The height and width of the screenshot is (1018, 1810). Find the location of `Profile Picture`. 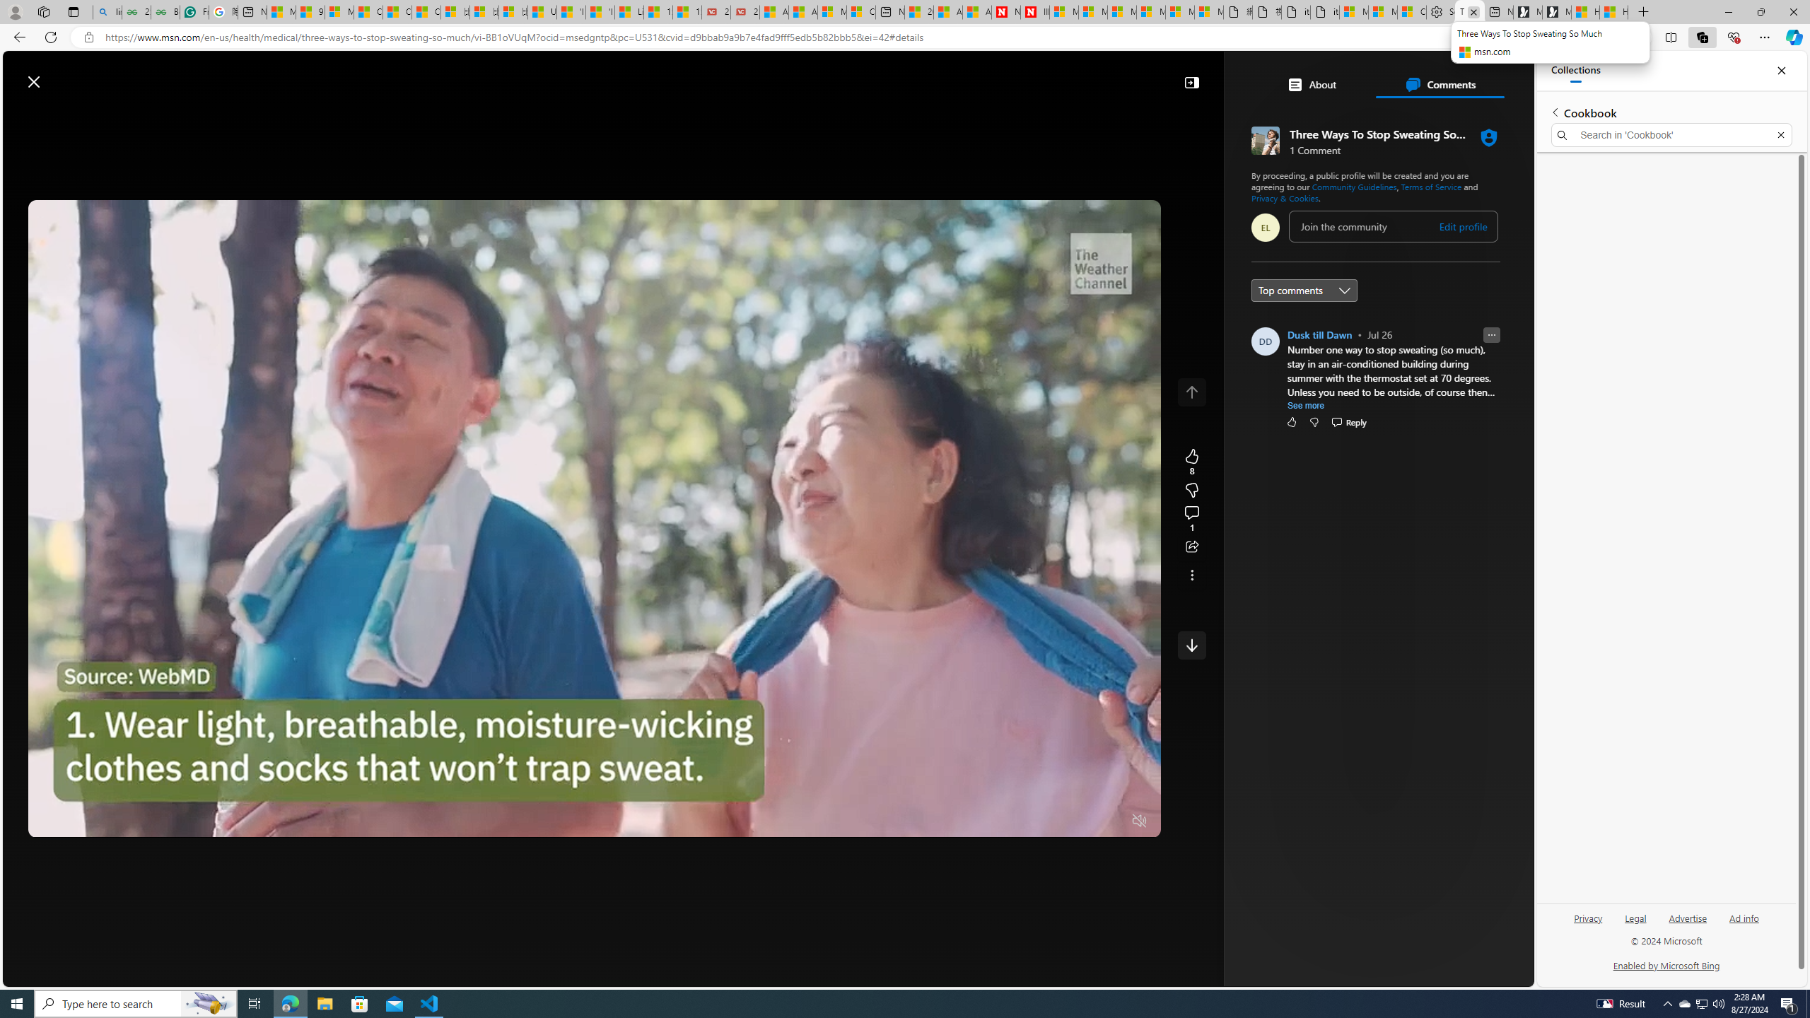

Profile Picture is located at coordinates (1264, 341).